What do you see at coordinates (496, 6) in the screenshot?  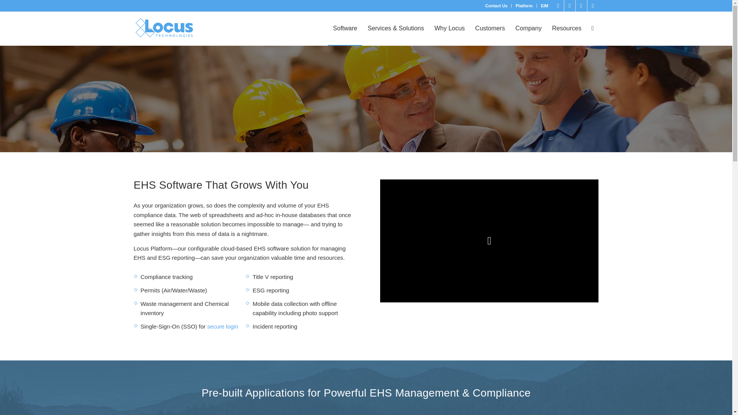 I see `Contact Us` at bounding box center [496, 6].